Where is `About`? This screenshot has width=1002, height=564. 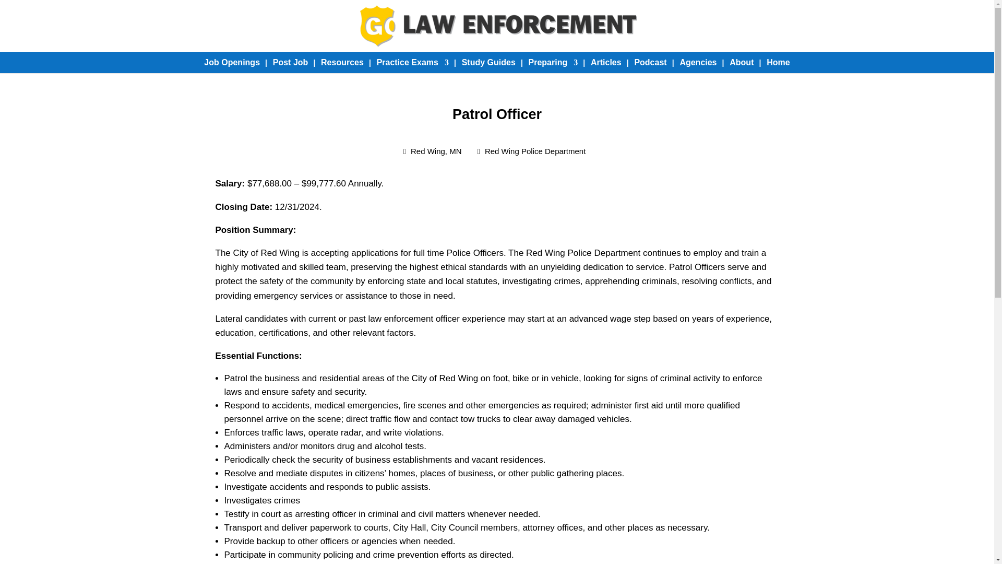
About is located at coordinates (741, 63).